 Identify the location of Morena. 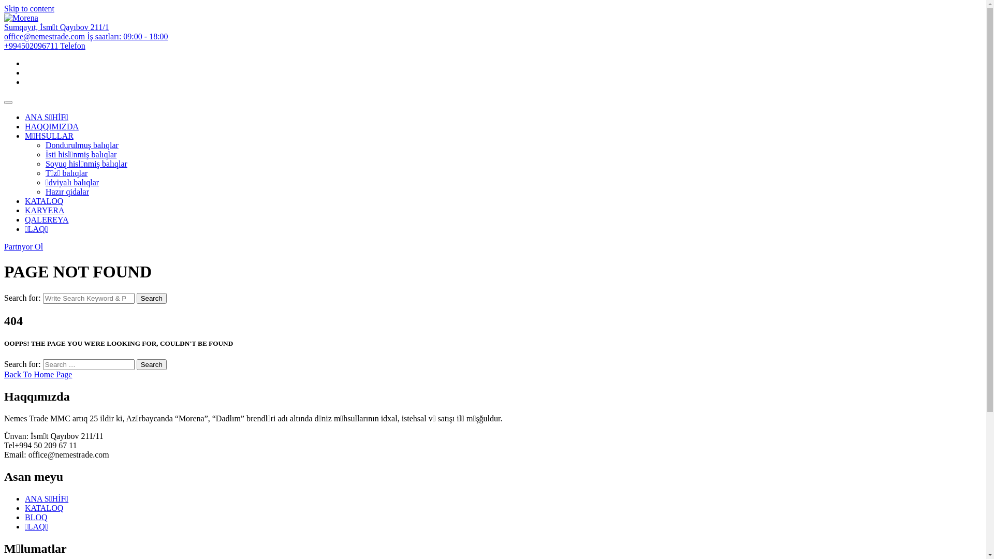
(21, 18).